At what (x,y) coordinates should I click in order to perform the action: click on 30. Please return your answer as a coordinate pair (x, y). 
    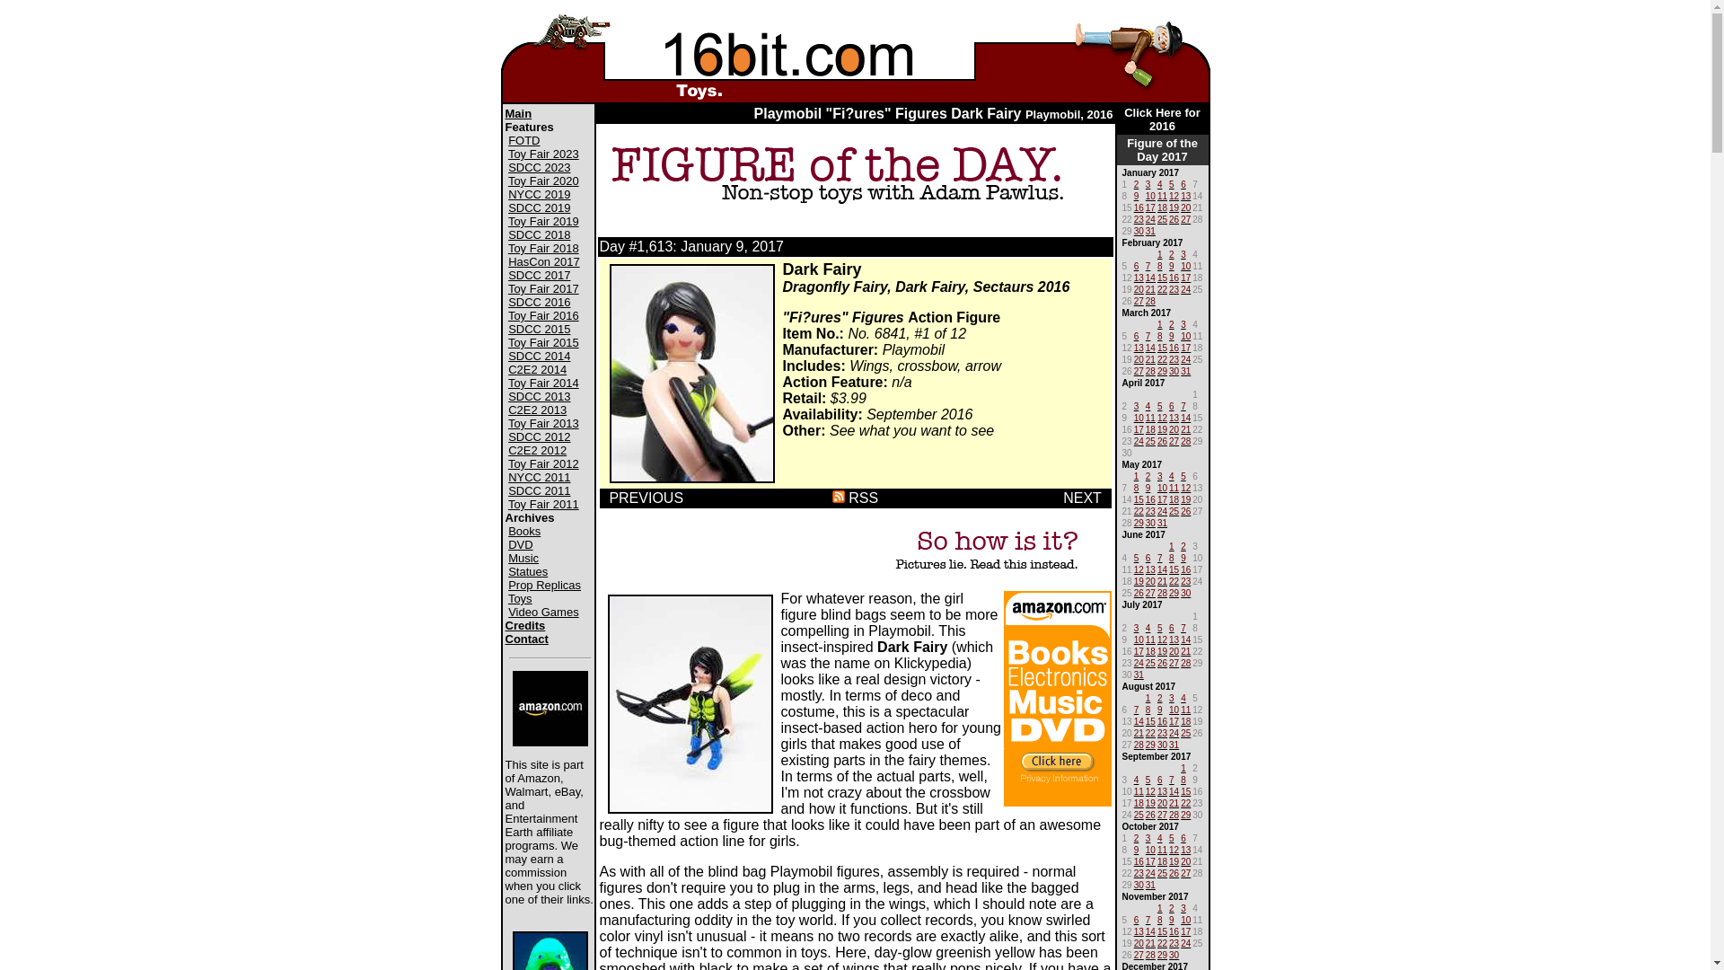
    Looking at the image, I should click on (1185, 591).